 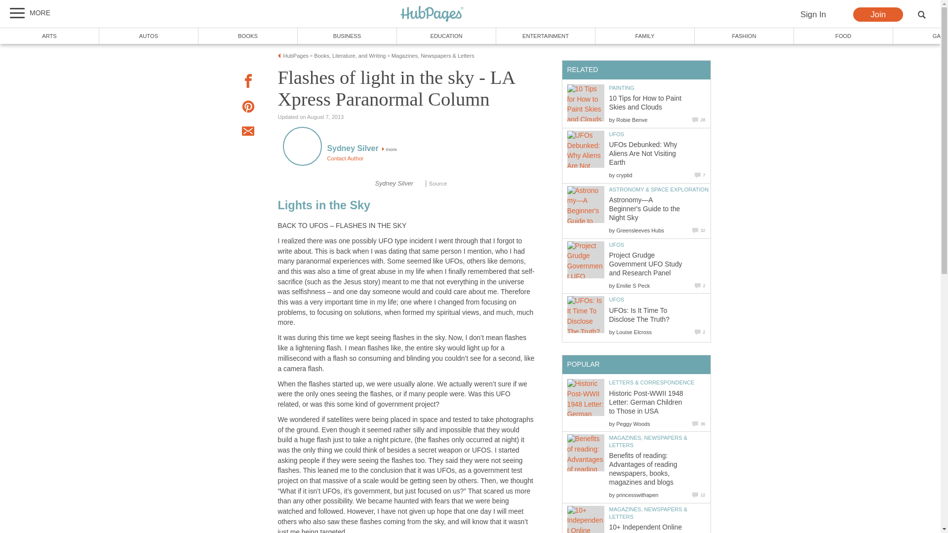 What do you see at coordinates (617, 134) in the screenshot?
I see `UFOS` at bounding box center [617, 134].